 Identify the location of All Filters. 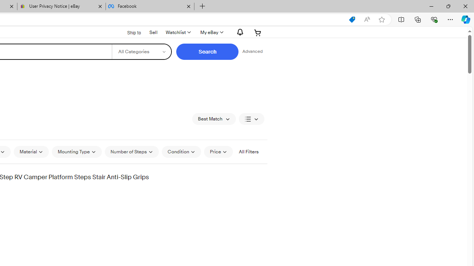
(248, 151).